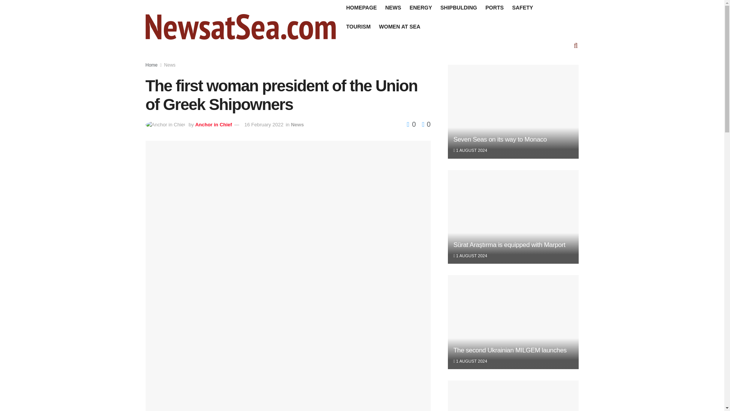 Image resolution: width=730 pixels, height=411 pixels. What do you see at coordinates (421, 8) in the screenshot?
I see `ENERGY` at bounding box center [421, 8].